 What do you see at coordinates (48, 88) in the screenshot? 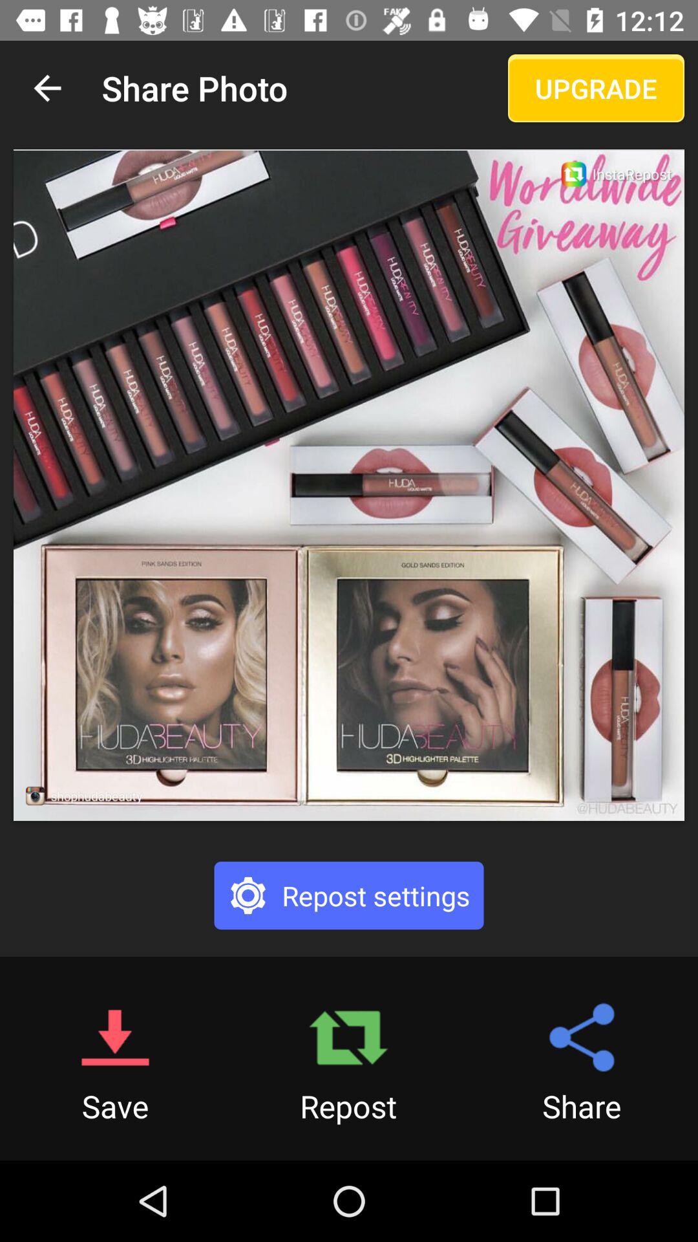
I see `go to previous screen` at bounding box center [48, 88].